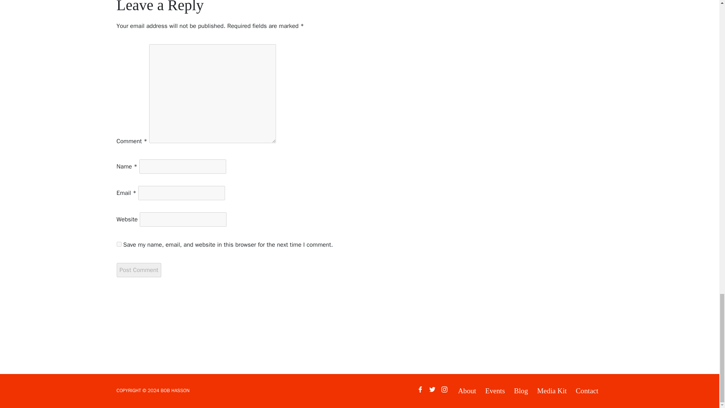 The image size is (725, 408). I want to click on Post Comment, so click(138, 270).